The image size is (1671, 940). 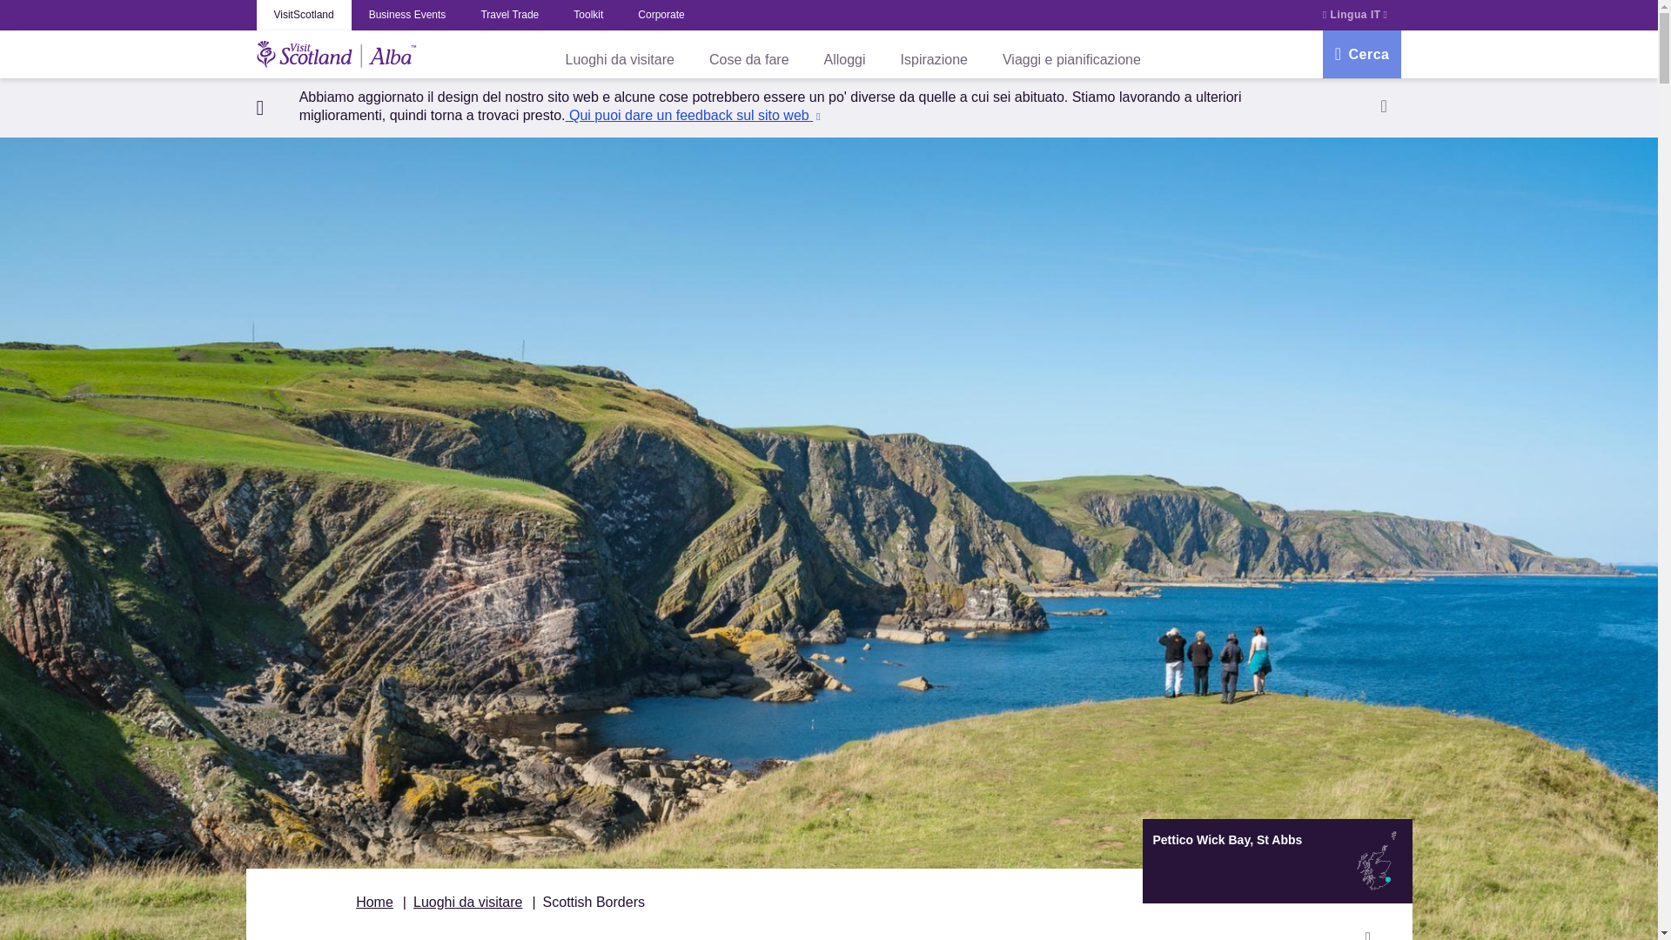 What do you see at coordinates (509, 15) in the screenshot?
I see `Travel Trade` at bounding box center [509, 15].